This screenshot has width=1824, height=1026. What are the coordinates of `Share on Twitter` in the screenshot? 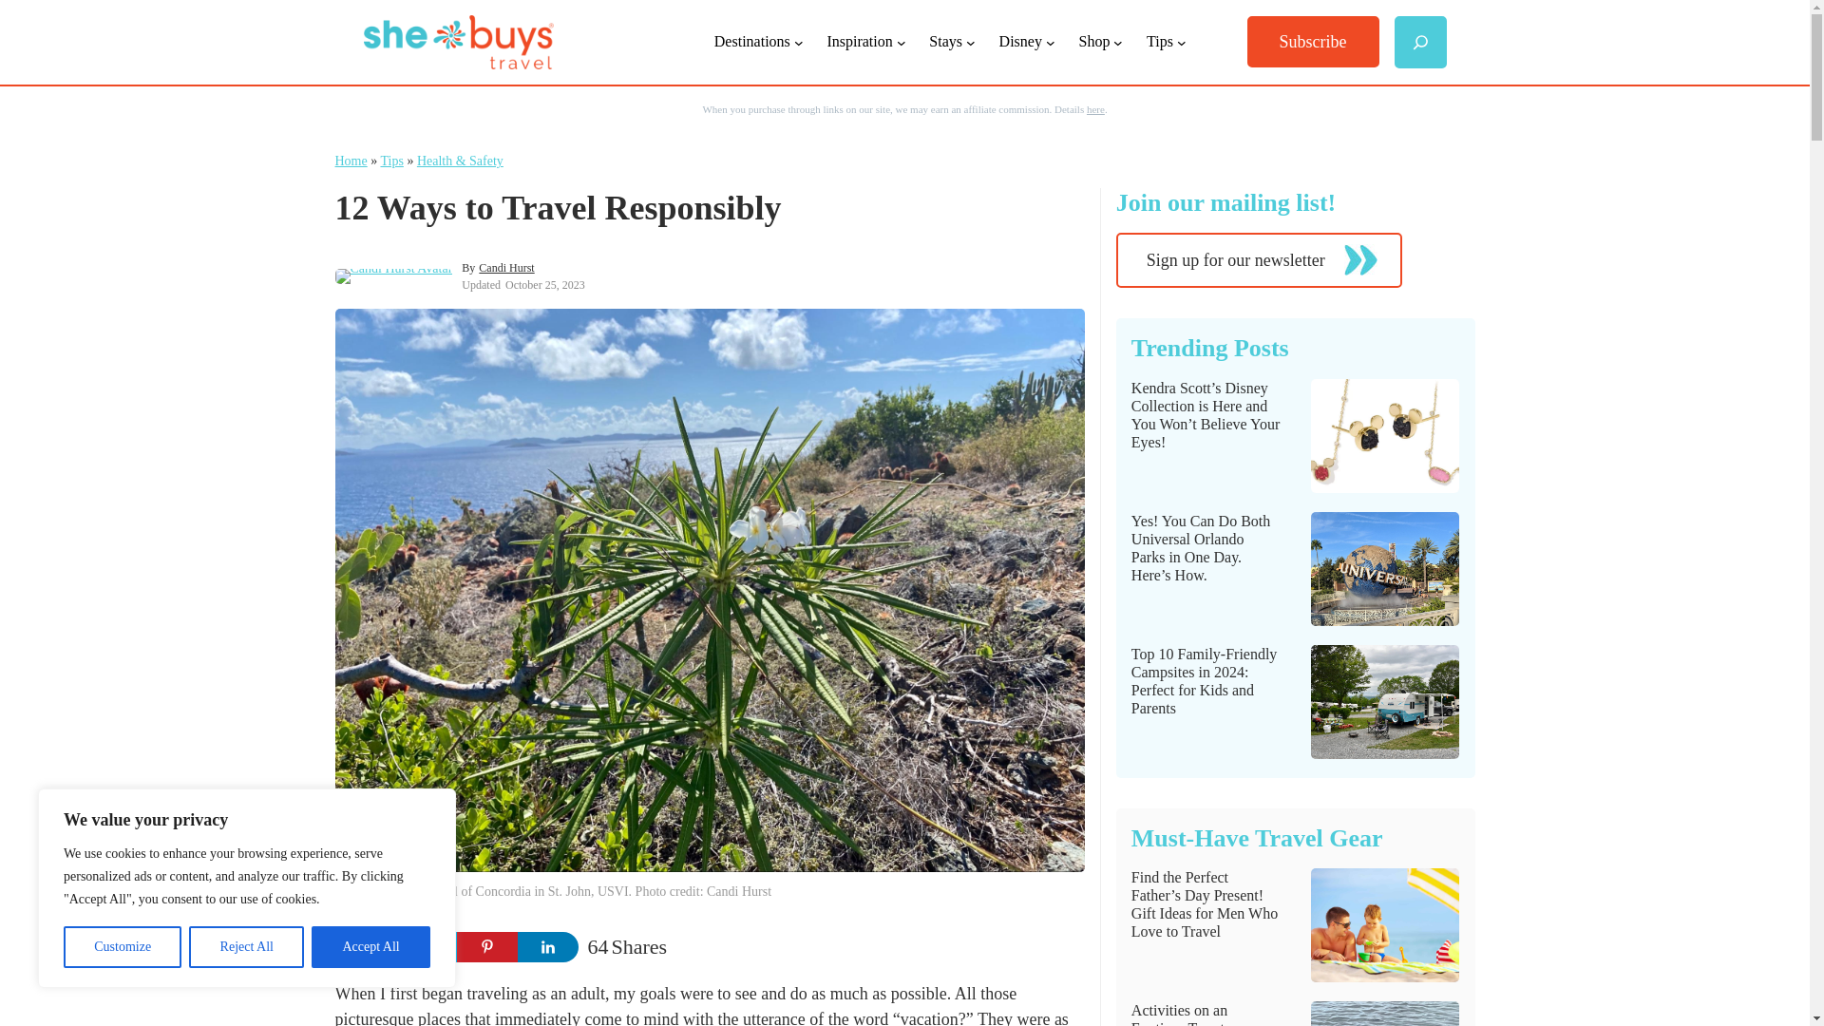 It's located at (426, 946).